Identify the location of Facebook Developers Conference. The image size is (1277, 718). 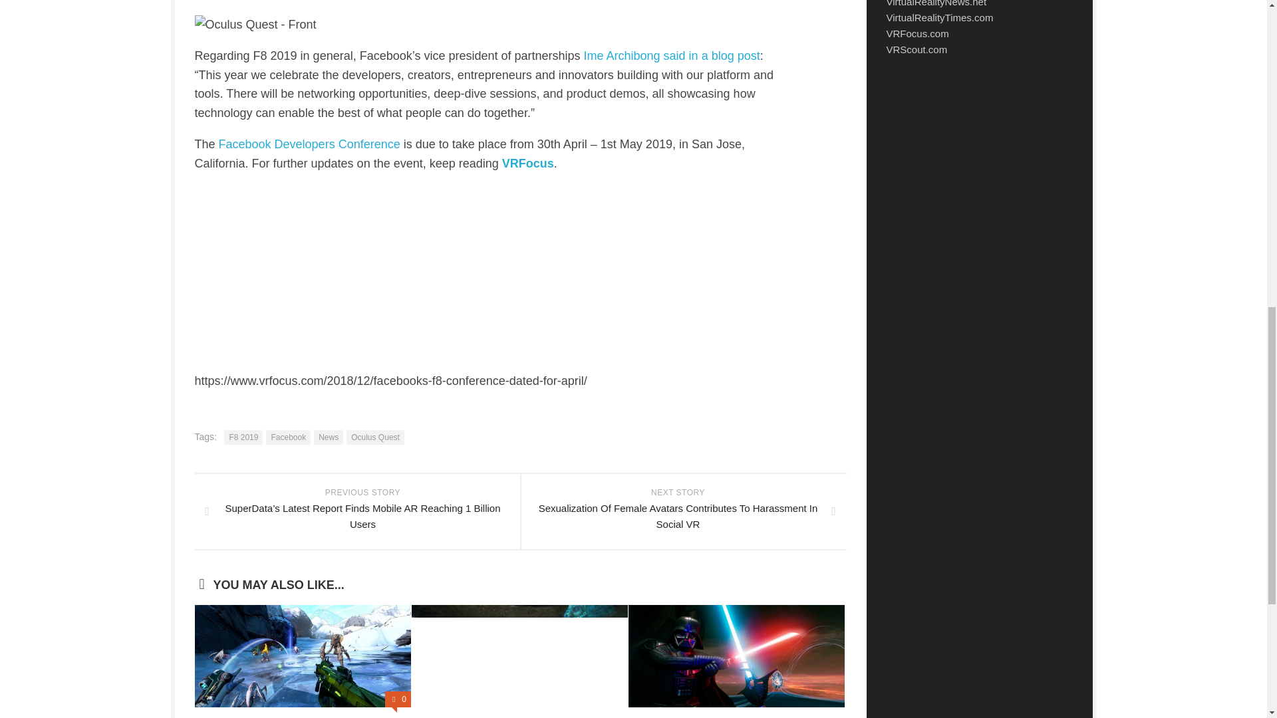
(309, 144).